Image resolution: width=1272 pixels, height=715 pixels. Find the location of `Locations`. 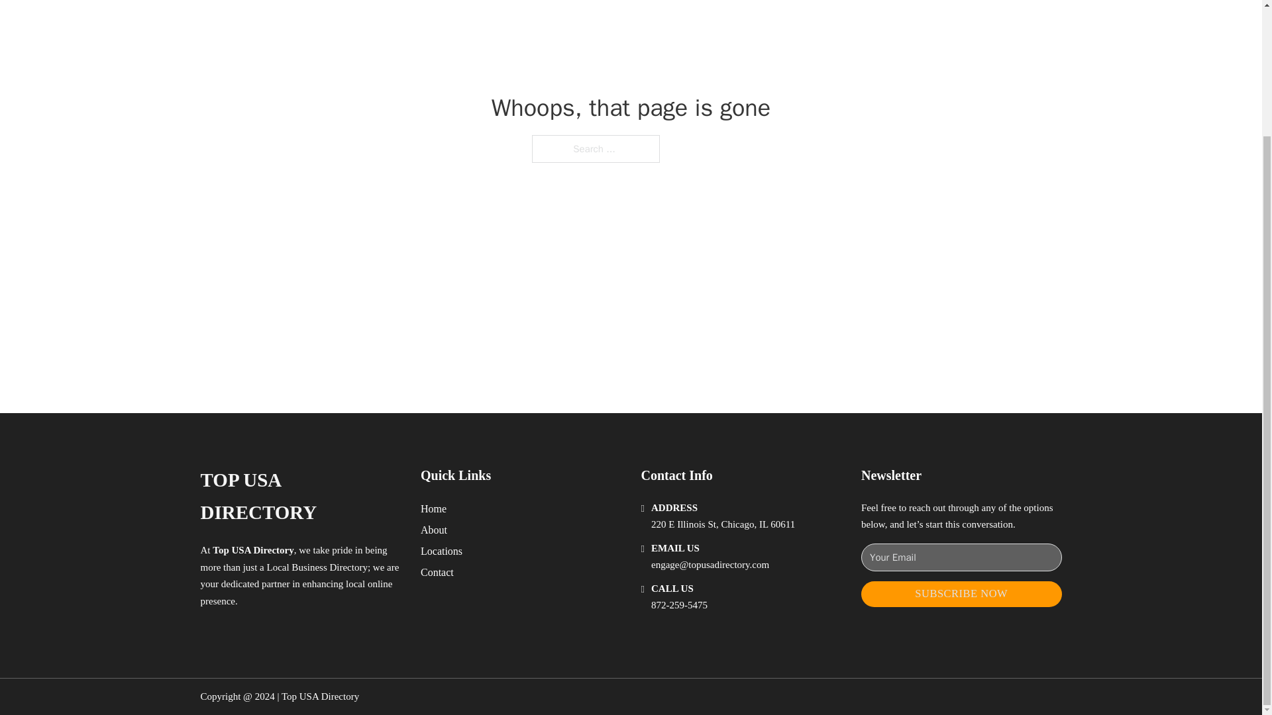

Locations is located at coordinates (441, 551).